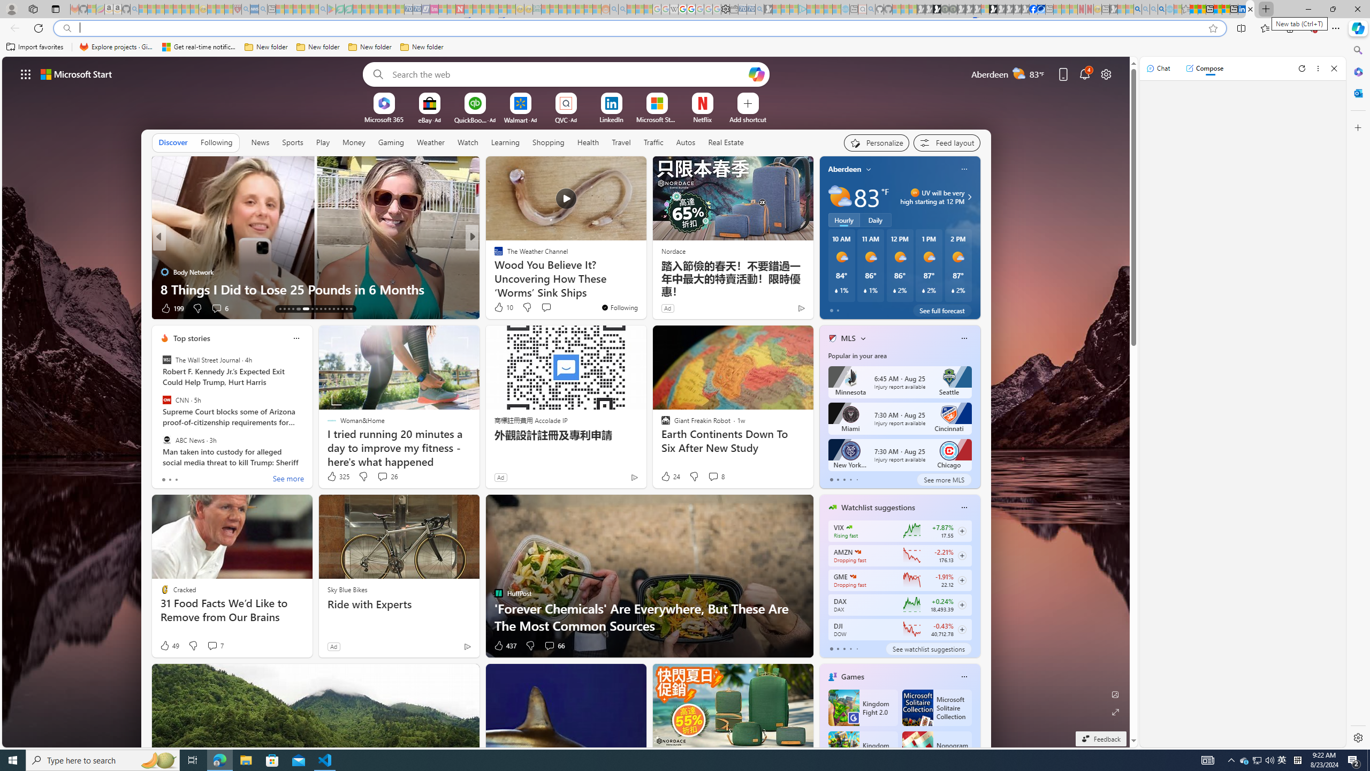 This screenshot has width=1370, height=771. I want to click on Edit Background, so click(1116, 694).